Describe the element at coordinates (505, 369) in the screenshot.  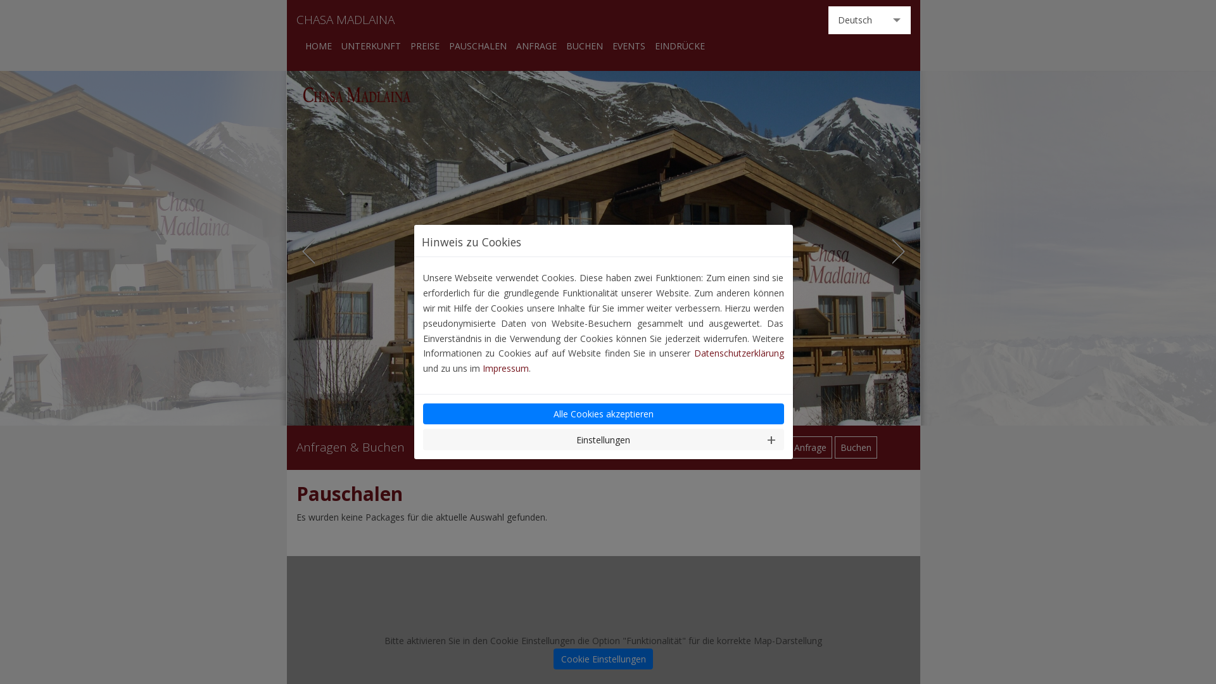
I see `Impressum` at that location.